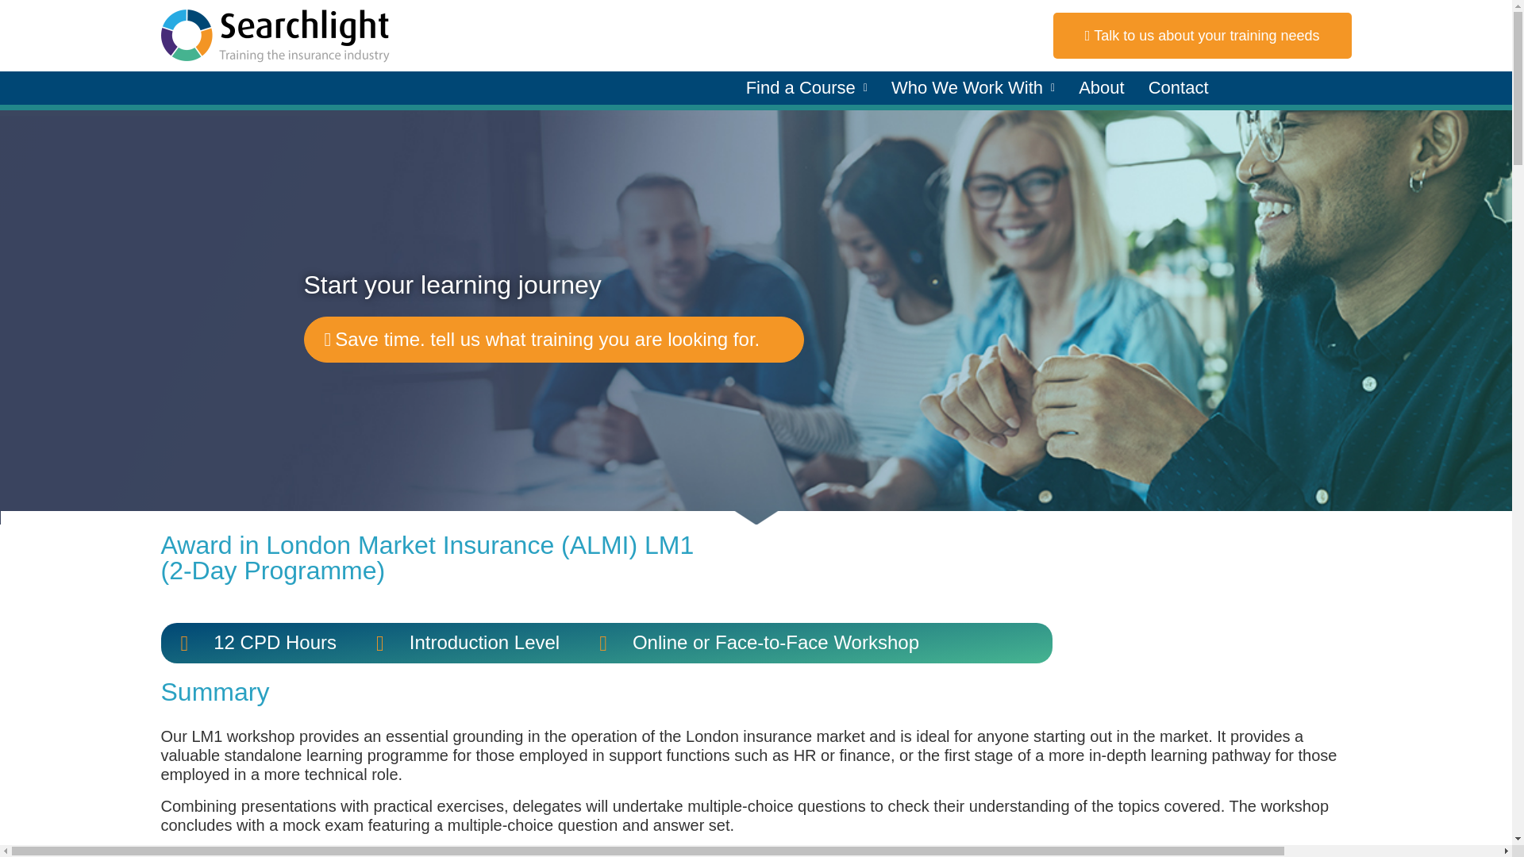 This screenshot has height=857, width=1524. Describe the element at coordinates (973, 88) in the screenshot. I see `Who We Work With` at that location.